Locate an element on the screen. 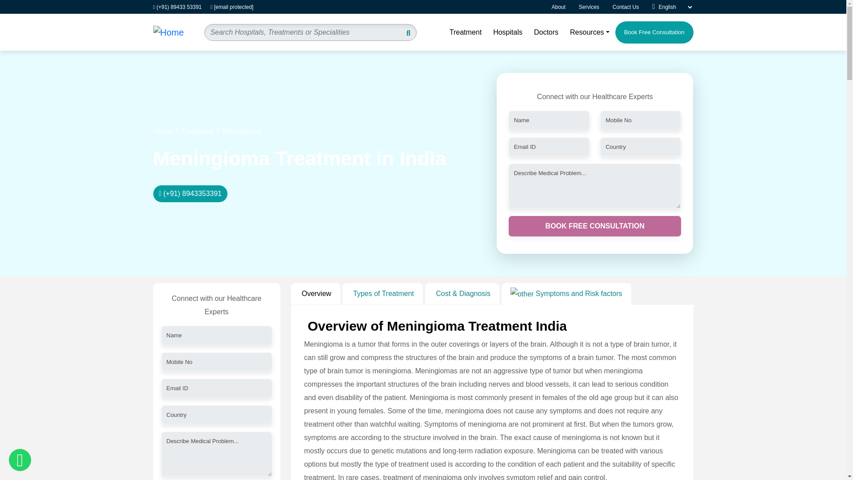 This screenshot has width=853, height=480. About is located at coordinates (564, 7).